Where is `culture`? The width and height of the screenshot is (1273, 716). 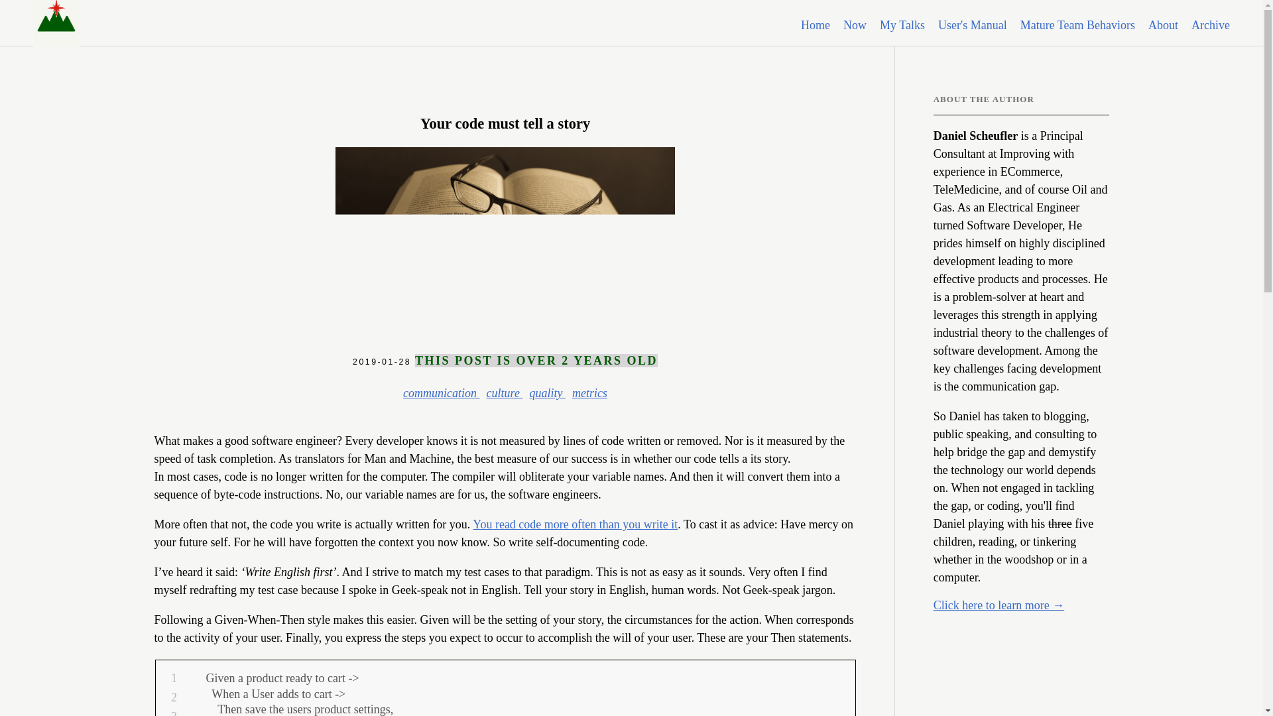 culture is located at coordinates (505, 392).